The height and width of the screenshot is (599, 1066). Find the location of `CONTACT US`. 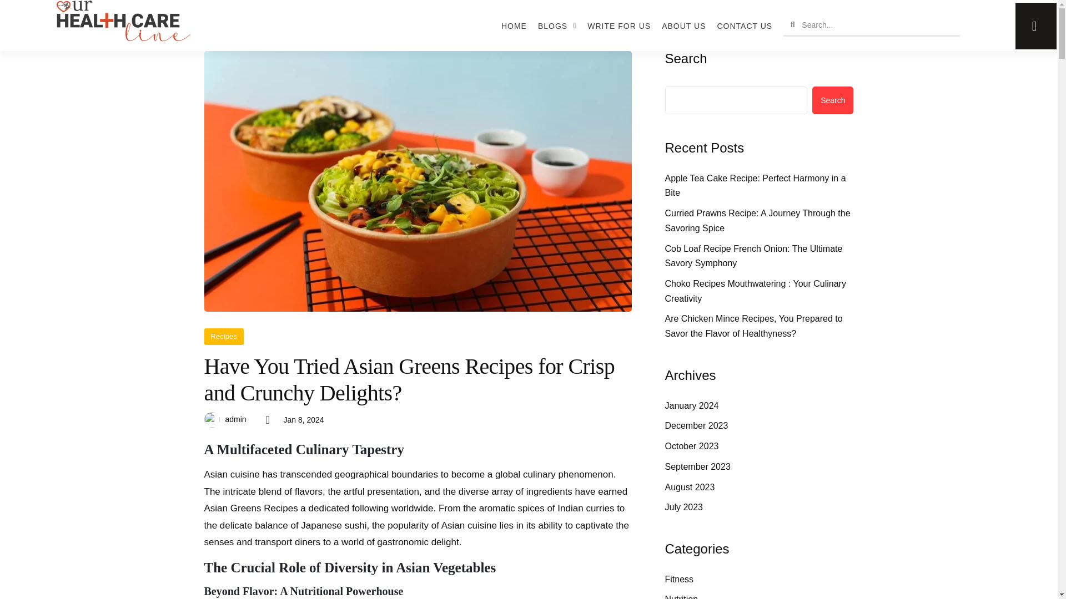

CONTACT US is located at coordinates (744, 26).